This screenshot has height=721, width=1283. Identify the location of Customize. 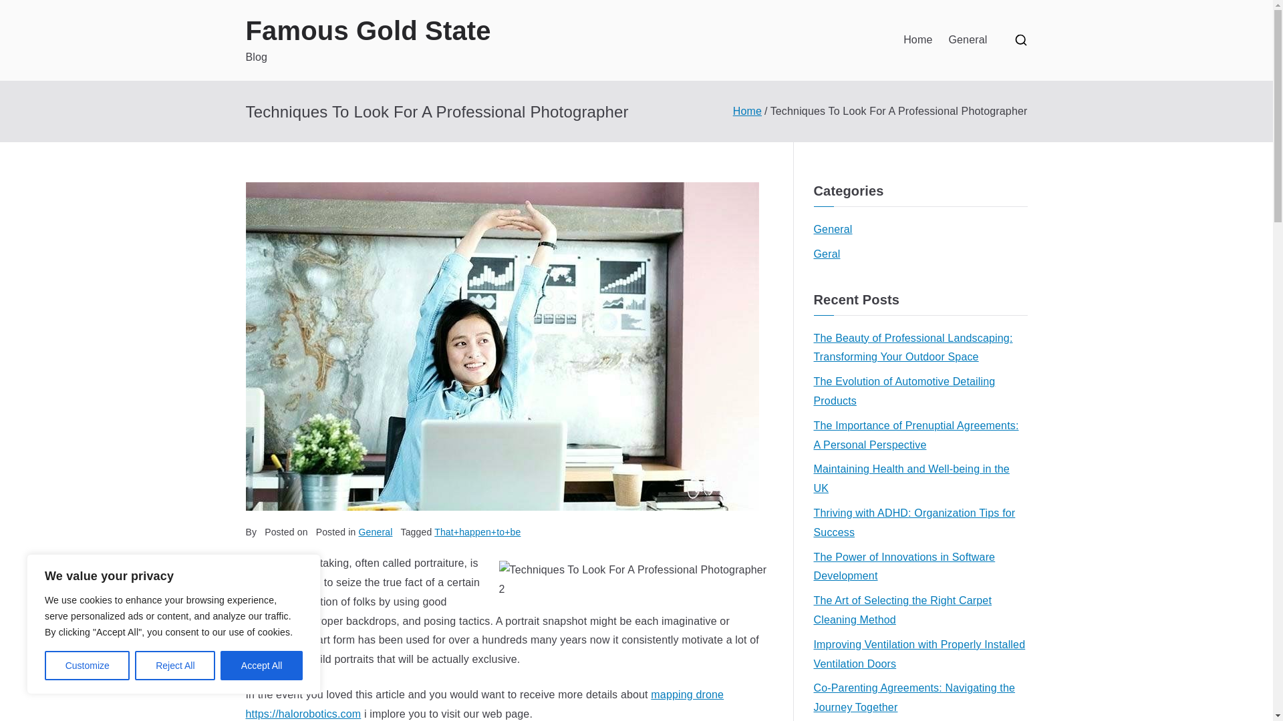
(87, 666).